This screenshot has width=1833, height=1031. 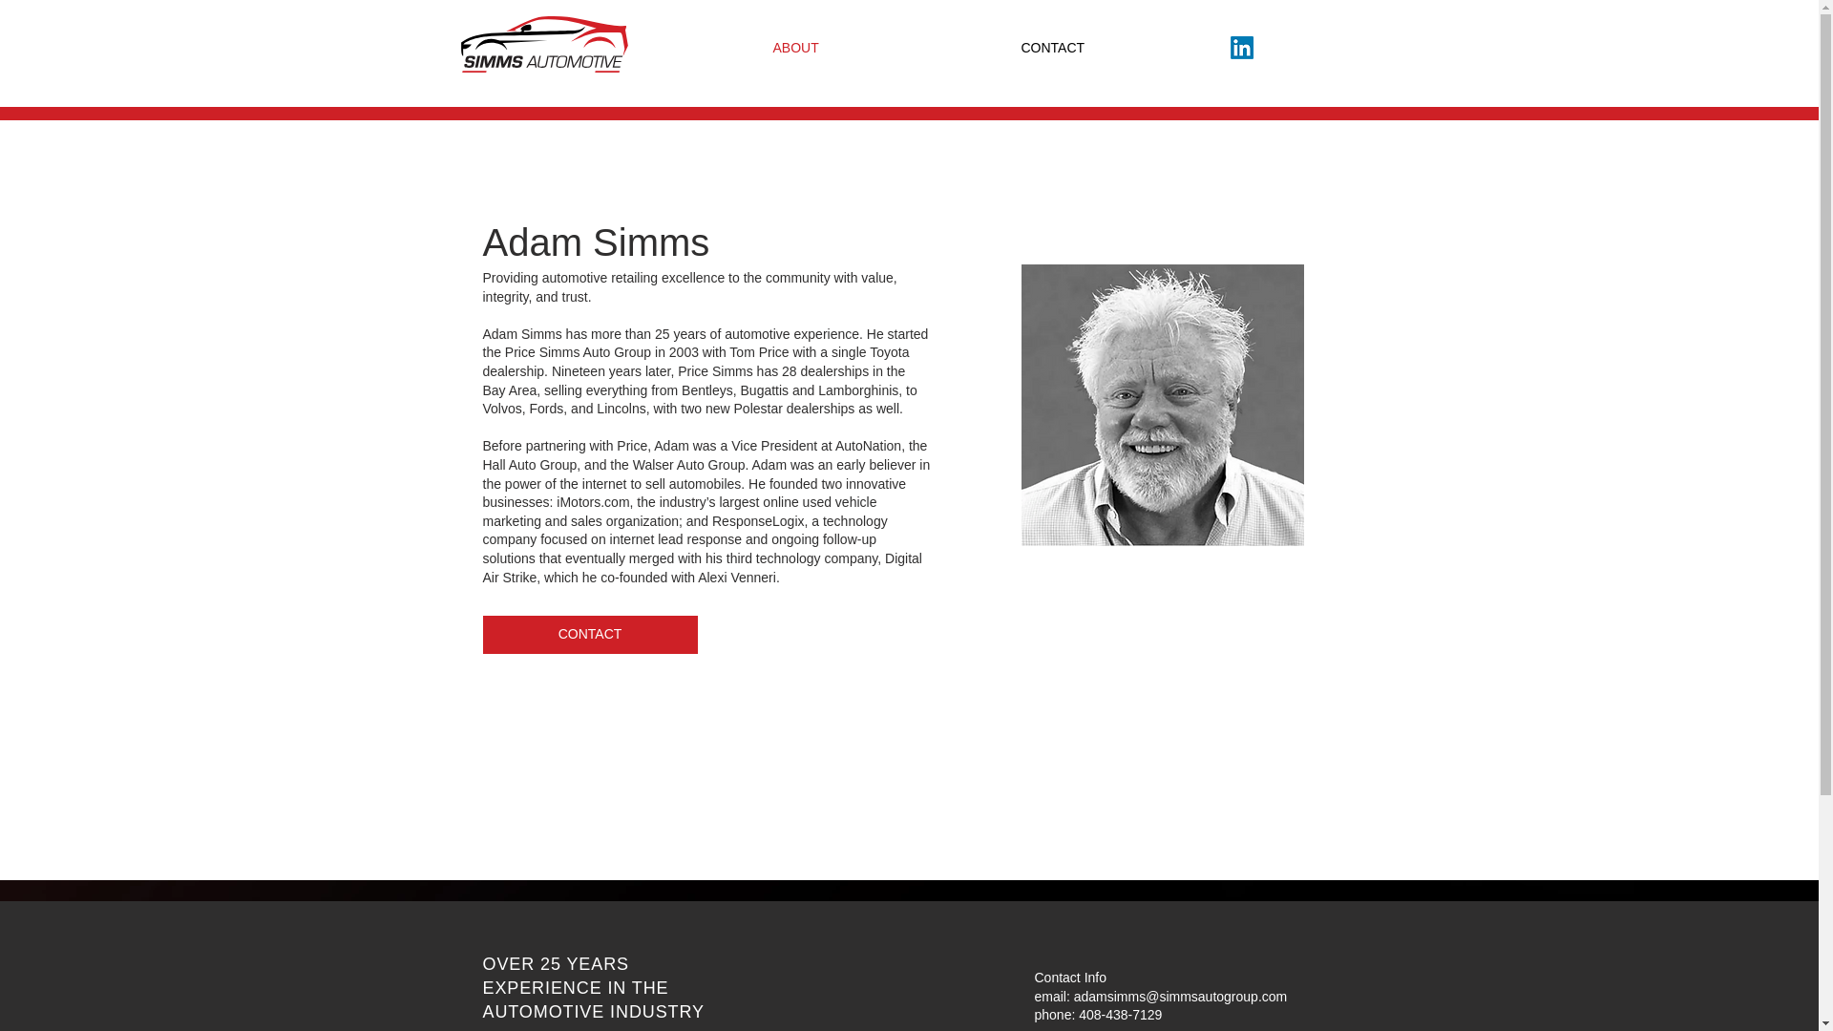 I want to click on CONTACT, so click(x=590, y=634).